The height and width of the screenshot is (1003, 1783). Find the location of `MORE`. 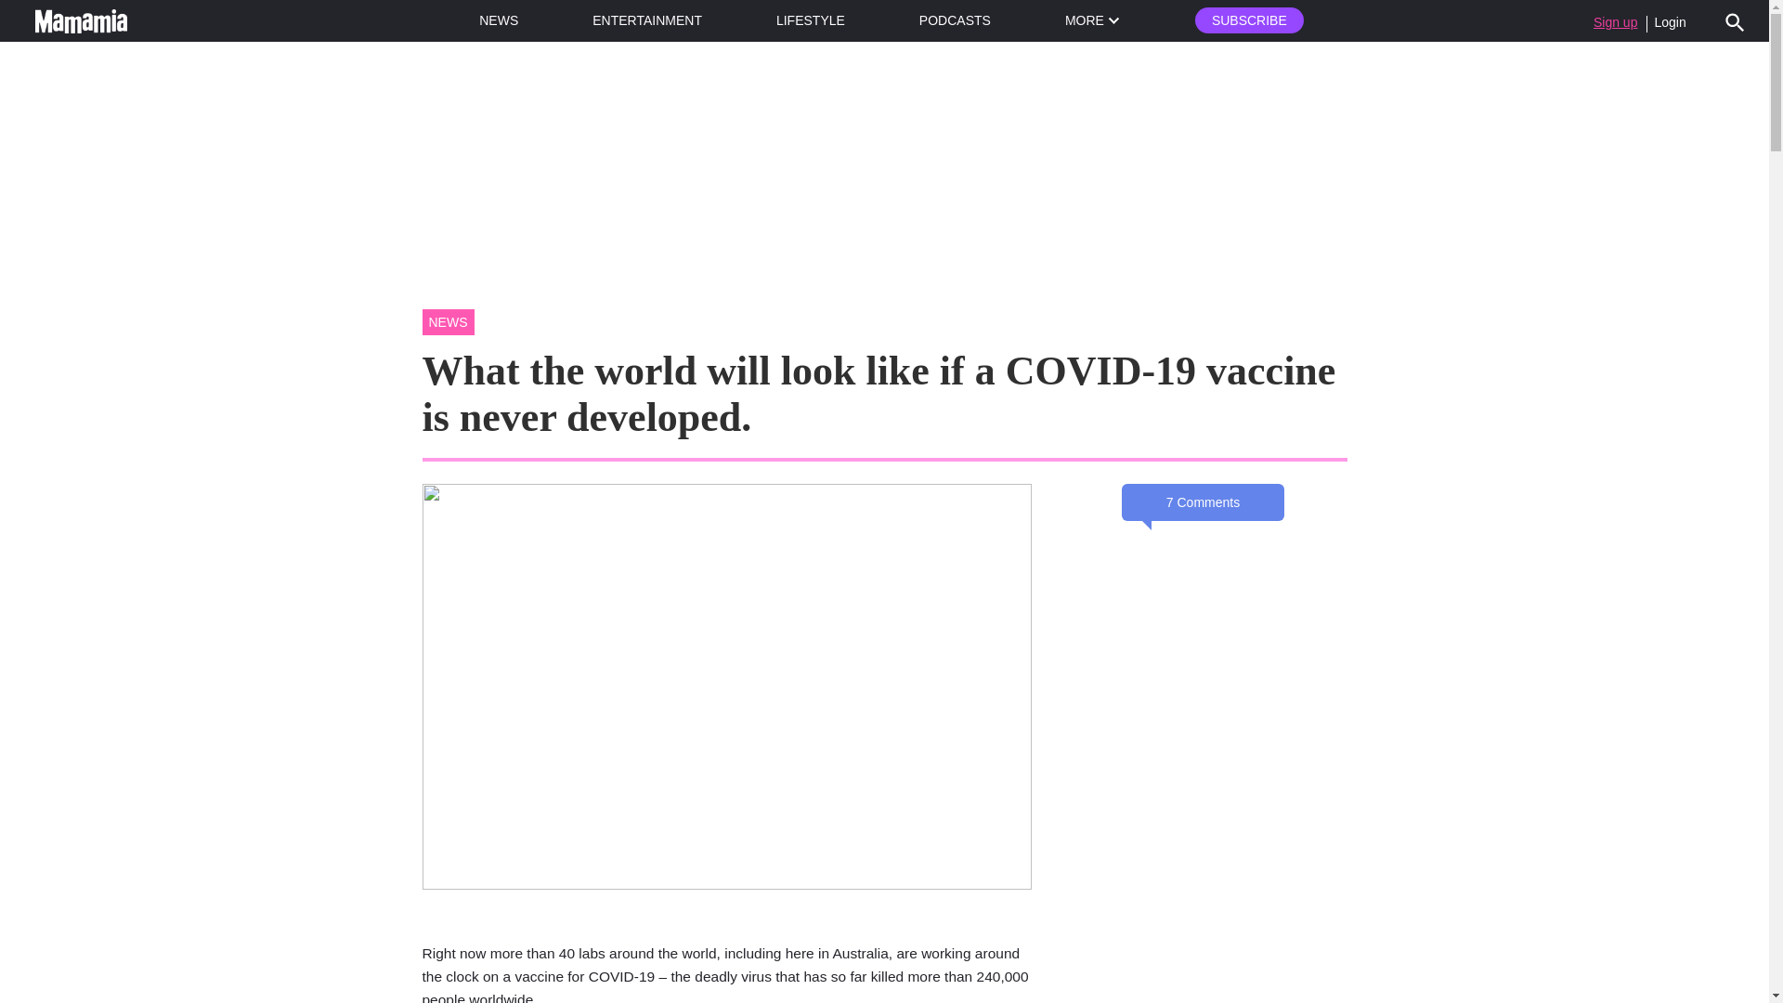

MORE is located at coordinates (1092, 20).